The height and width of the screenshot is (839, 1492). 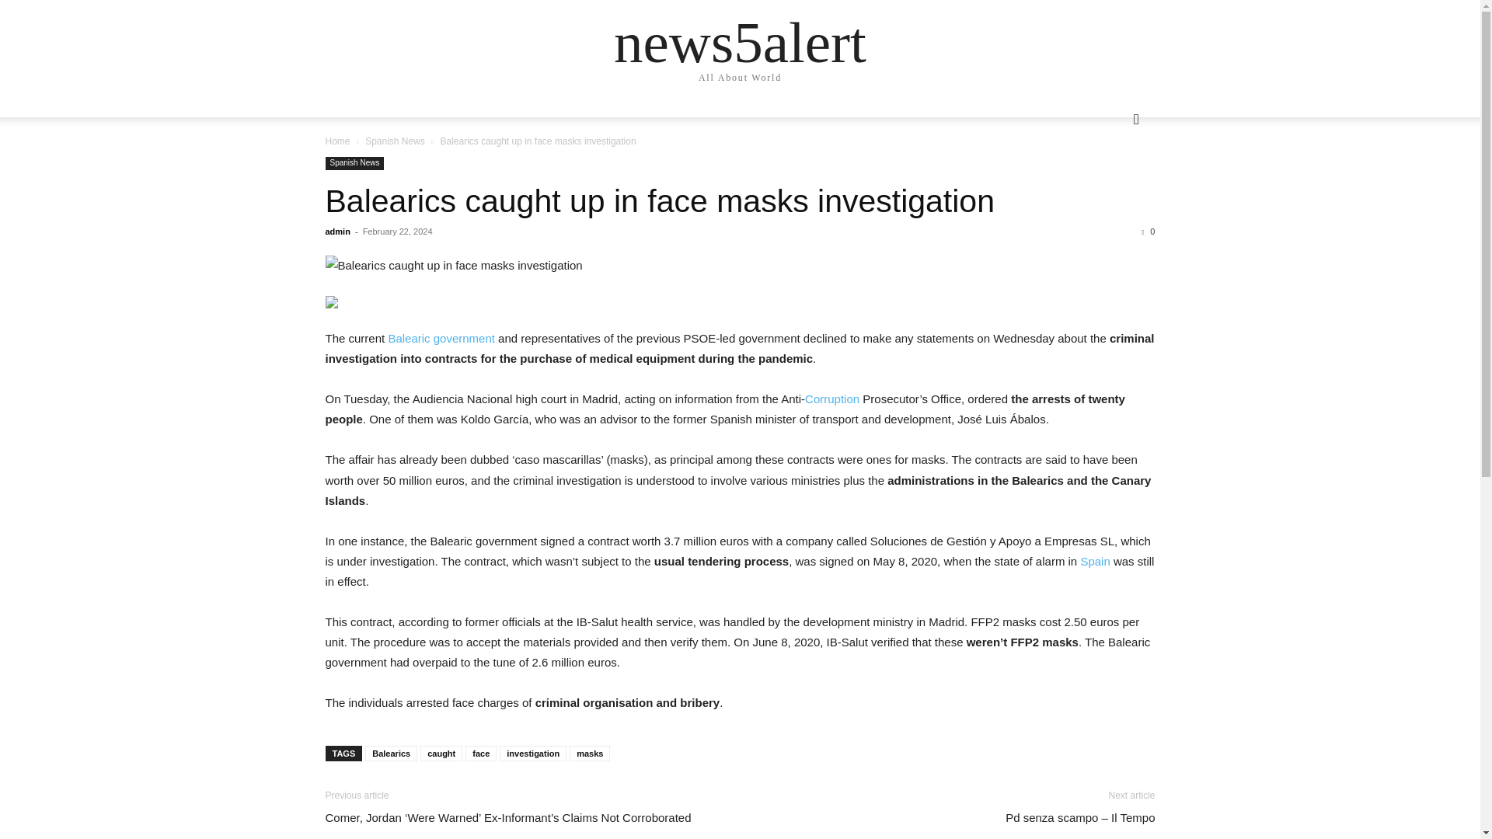 I want to click on Spain, so click(x=1095, y=561).